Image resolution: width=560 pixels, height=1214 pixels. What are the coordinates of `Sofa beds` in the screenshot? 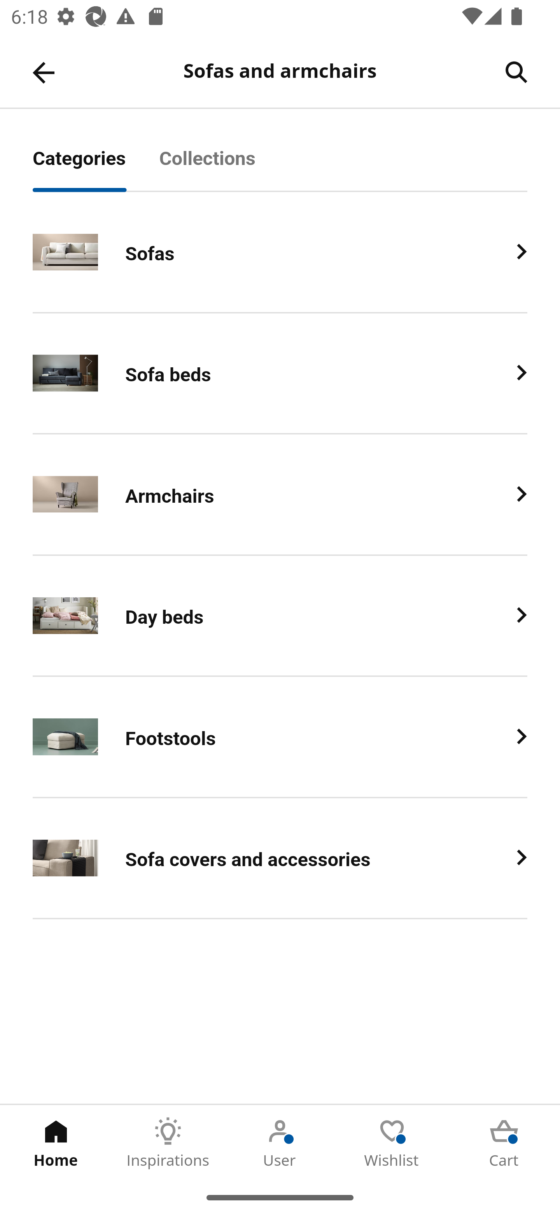 It's located at (280, 374).